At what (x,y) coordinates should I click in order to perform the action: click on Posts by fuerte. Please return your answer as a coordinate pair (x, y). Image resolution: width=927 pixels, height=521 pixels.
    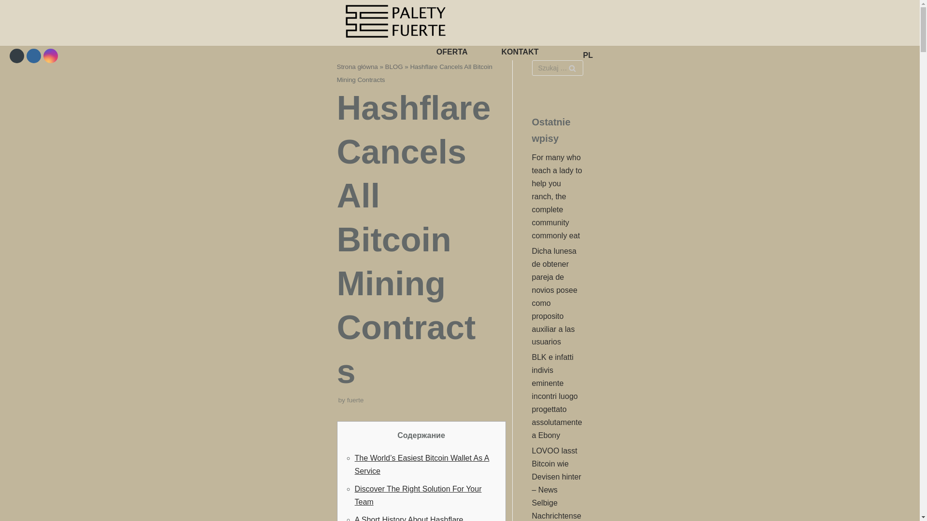
    Looking at the image, I should click on (355, 400).